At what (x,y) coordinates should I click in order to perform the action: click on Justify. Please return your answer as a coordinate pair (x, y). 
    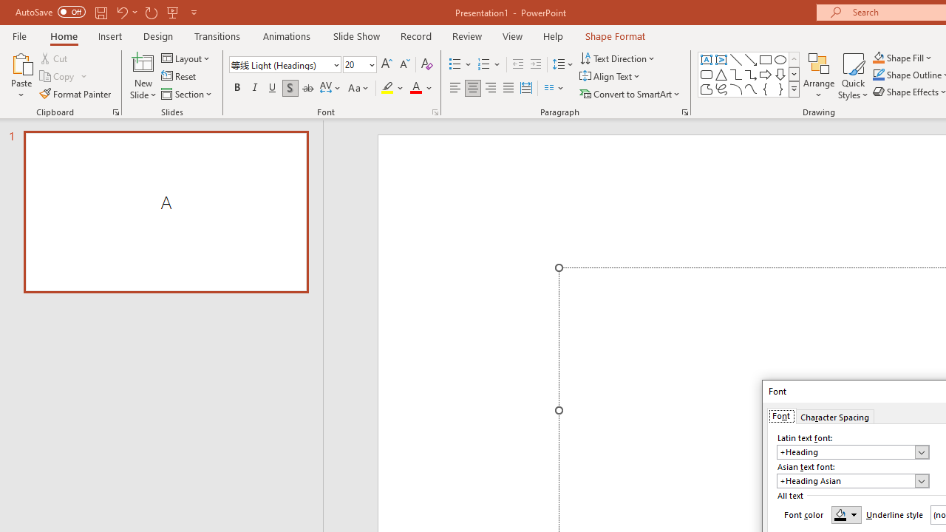
    Looking at the image, I should click on (508, 89).